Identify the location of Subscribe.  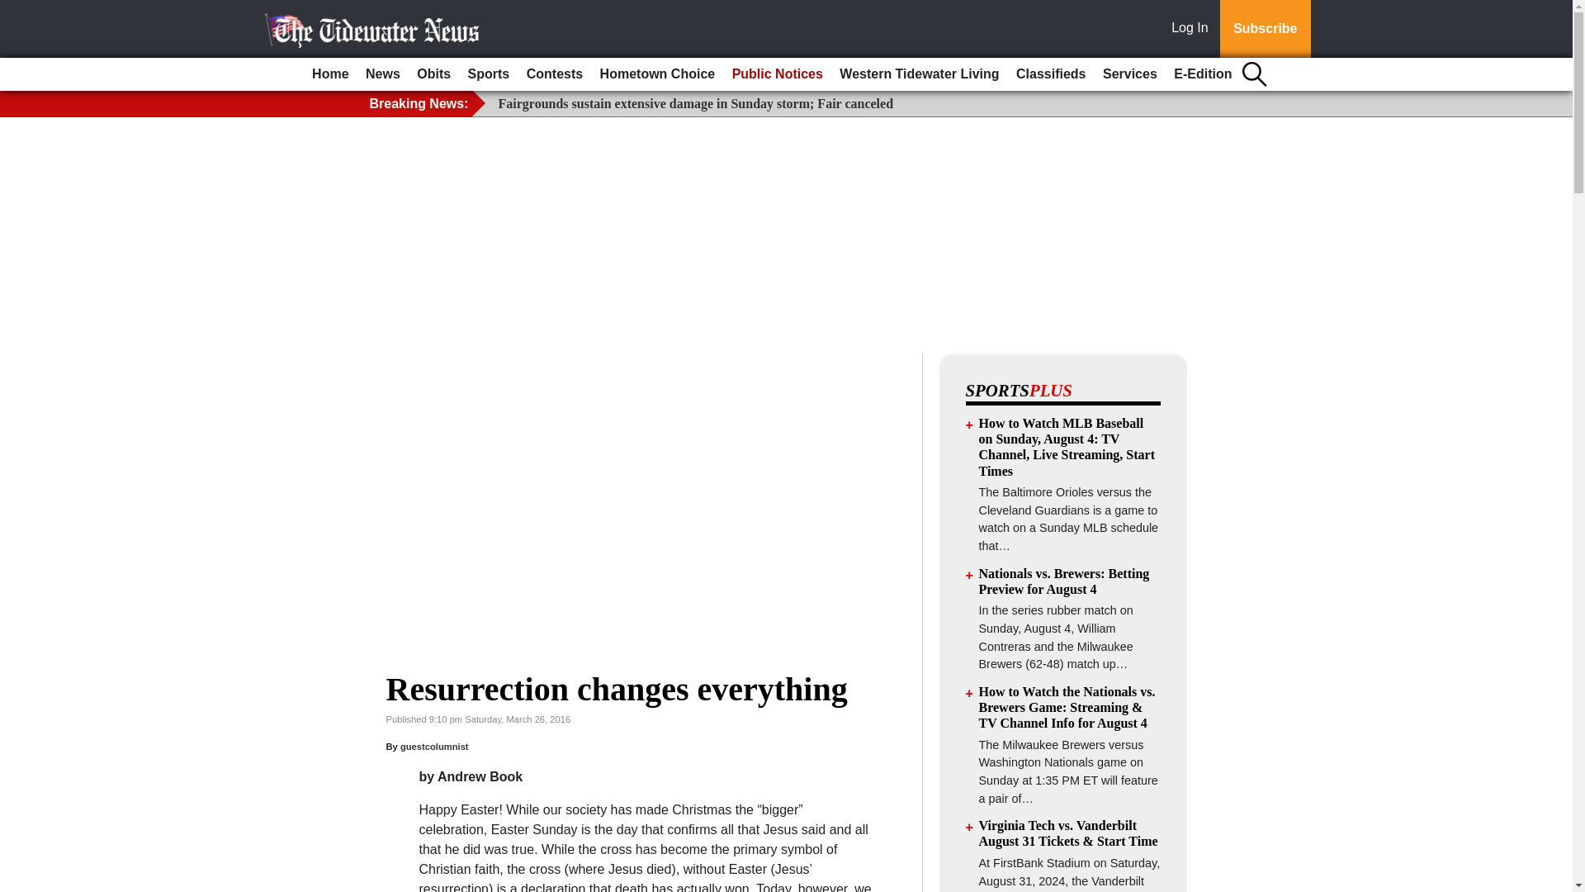
(1265, 29).